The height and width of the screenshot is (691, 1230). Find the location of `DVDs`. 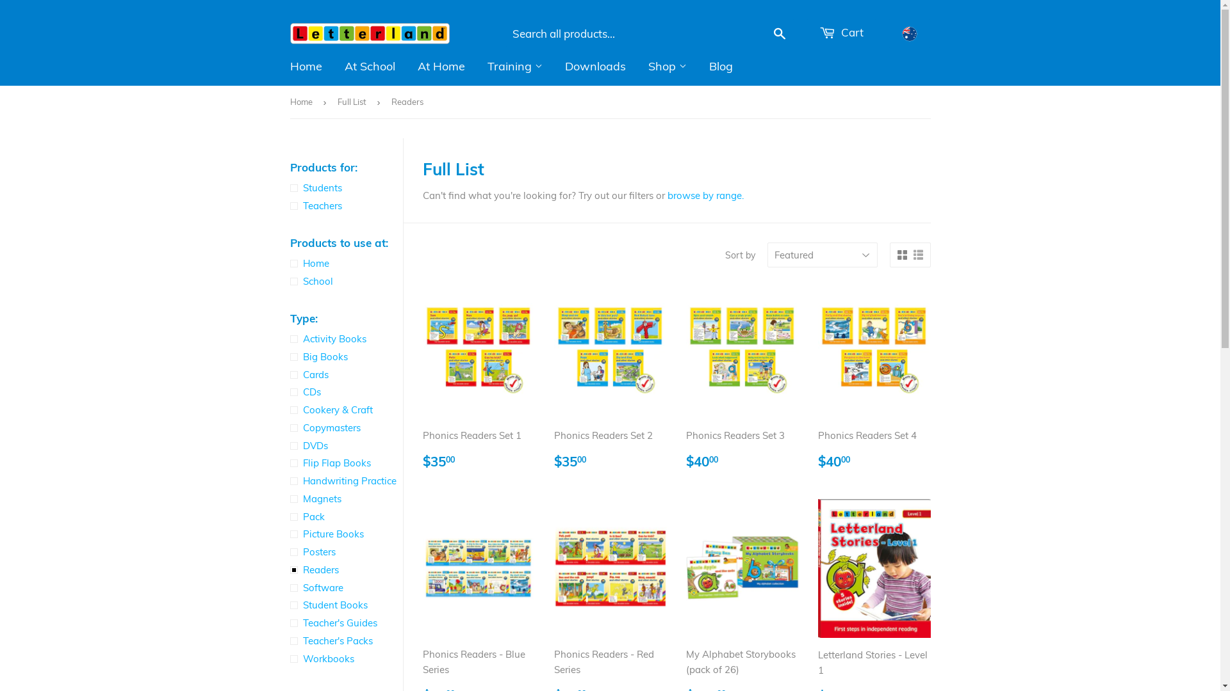

DVDs is located at coordinates (346, 446).